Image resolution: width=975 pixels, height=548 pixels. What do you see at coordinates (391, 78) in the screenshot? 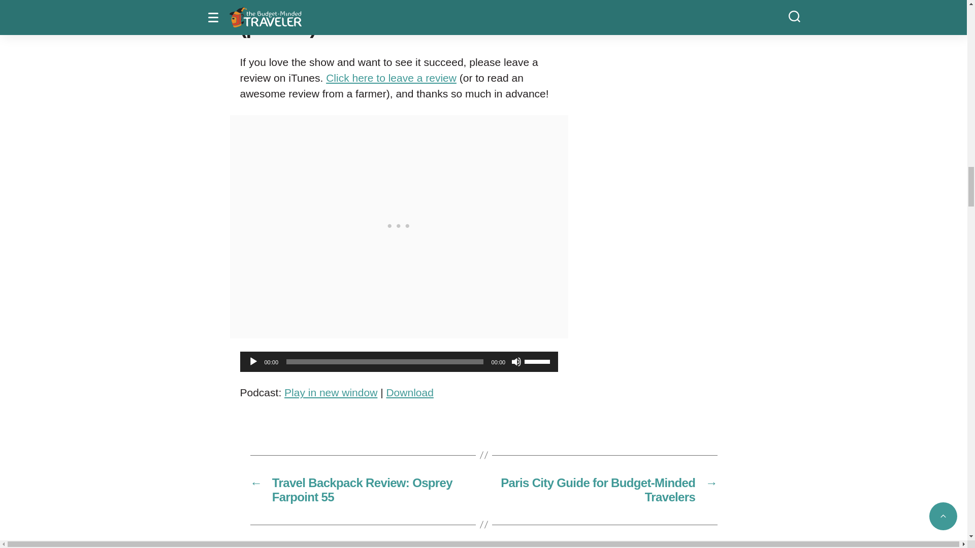
I see `Click here to leave a review` at bounding box center [391, 78].